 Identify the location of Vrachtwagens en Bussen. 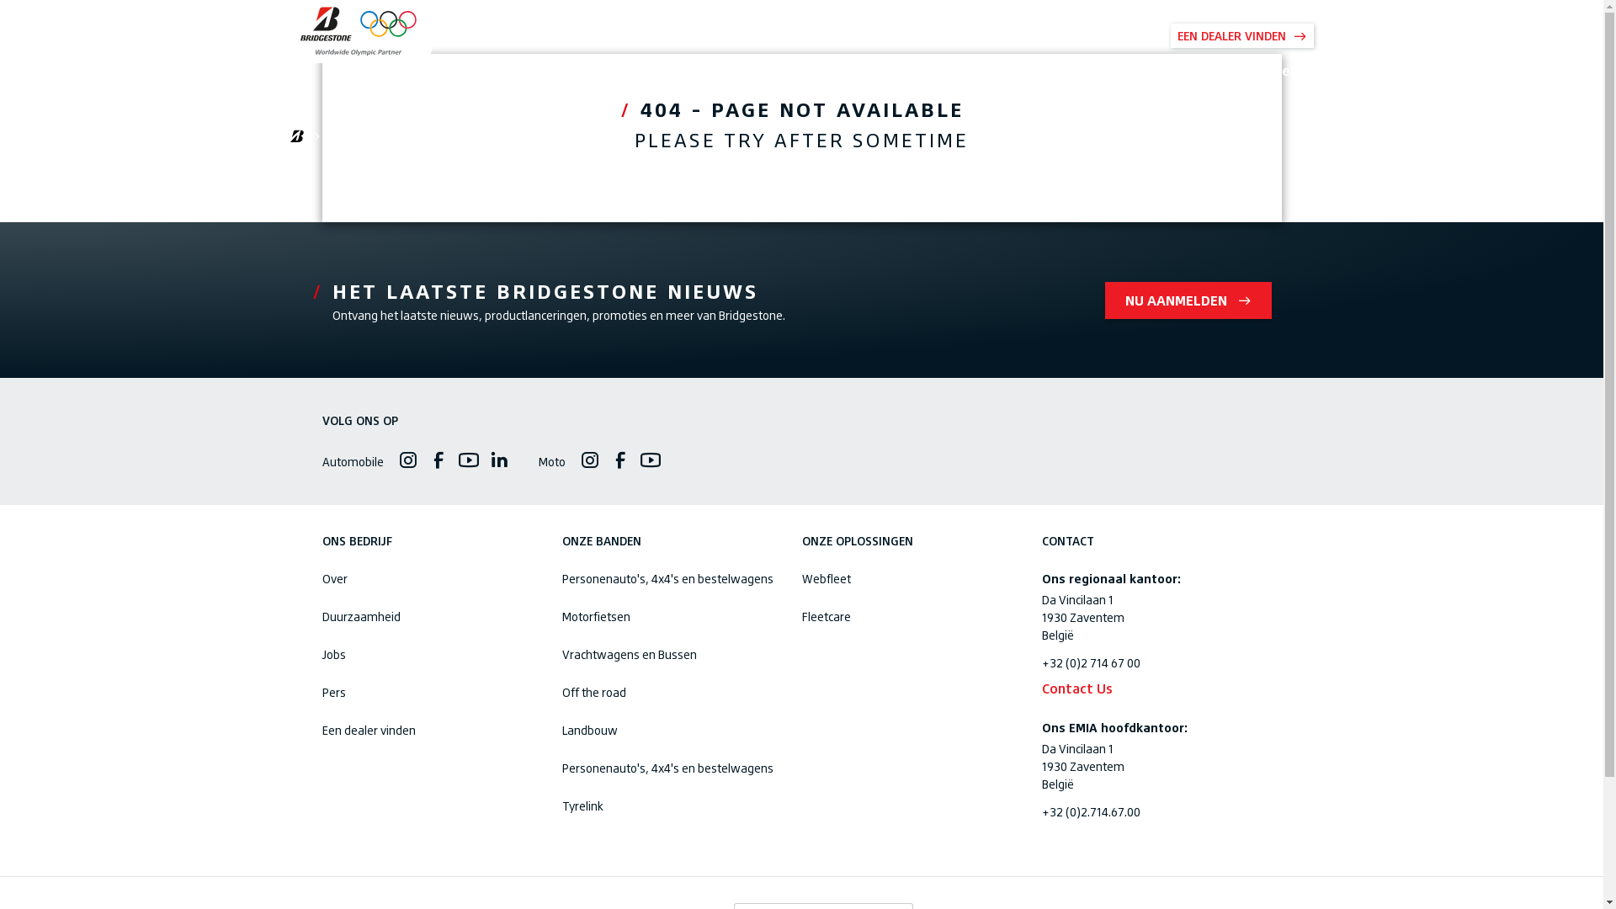
(672, 655).